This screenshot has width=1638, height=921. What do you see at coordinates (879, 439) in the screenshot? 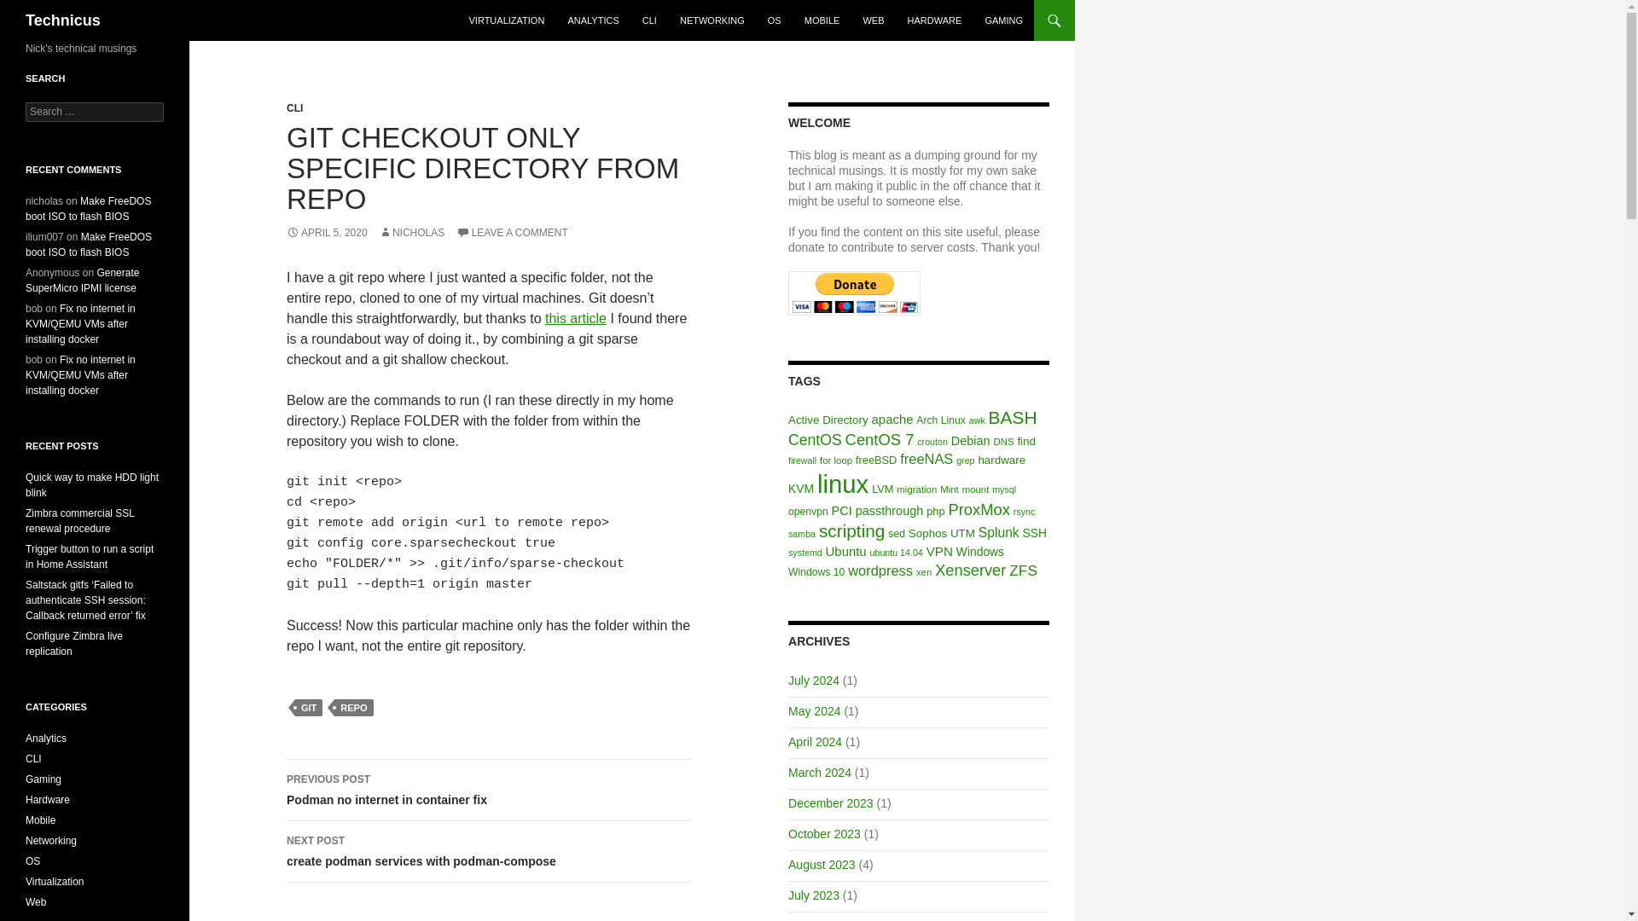
I see `CentOS 7` at bounding box center [879, 439].